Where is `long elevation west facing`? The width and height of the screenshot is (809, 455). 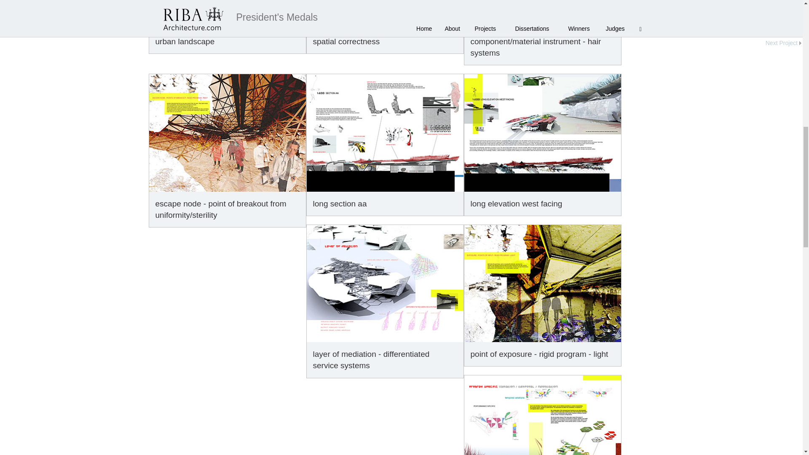 long elevation west facing is located at coordinates (543, 132).